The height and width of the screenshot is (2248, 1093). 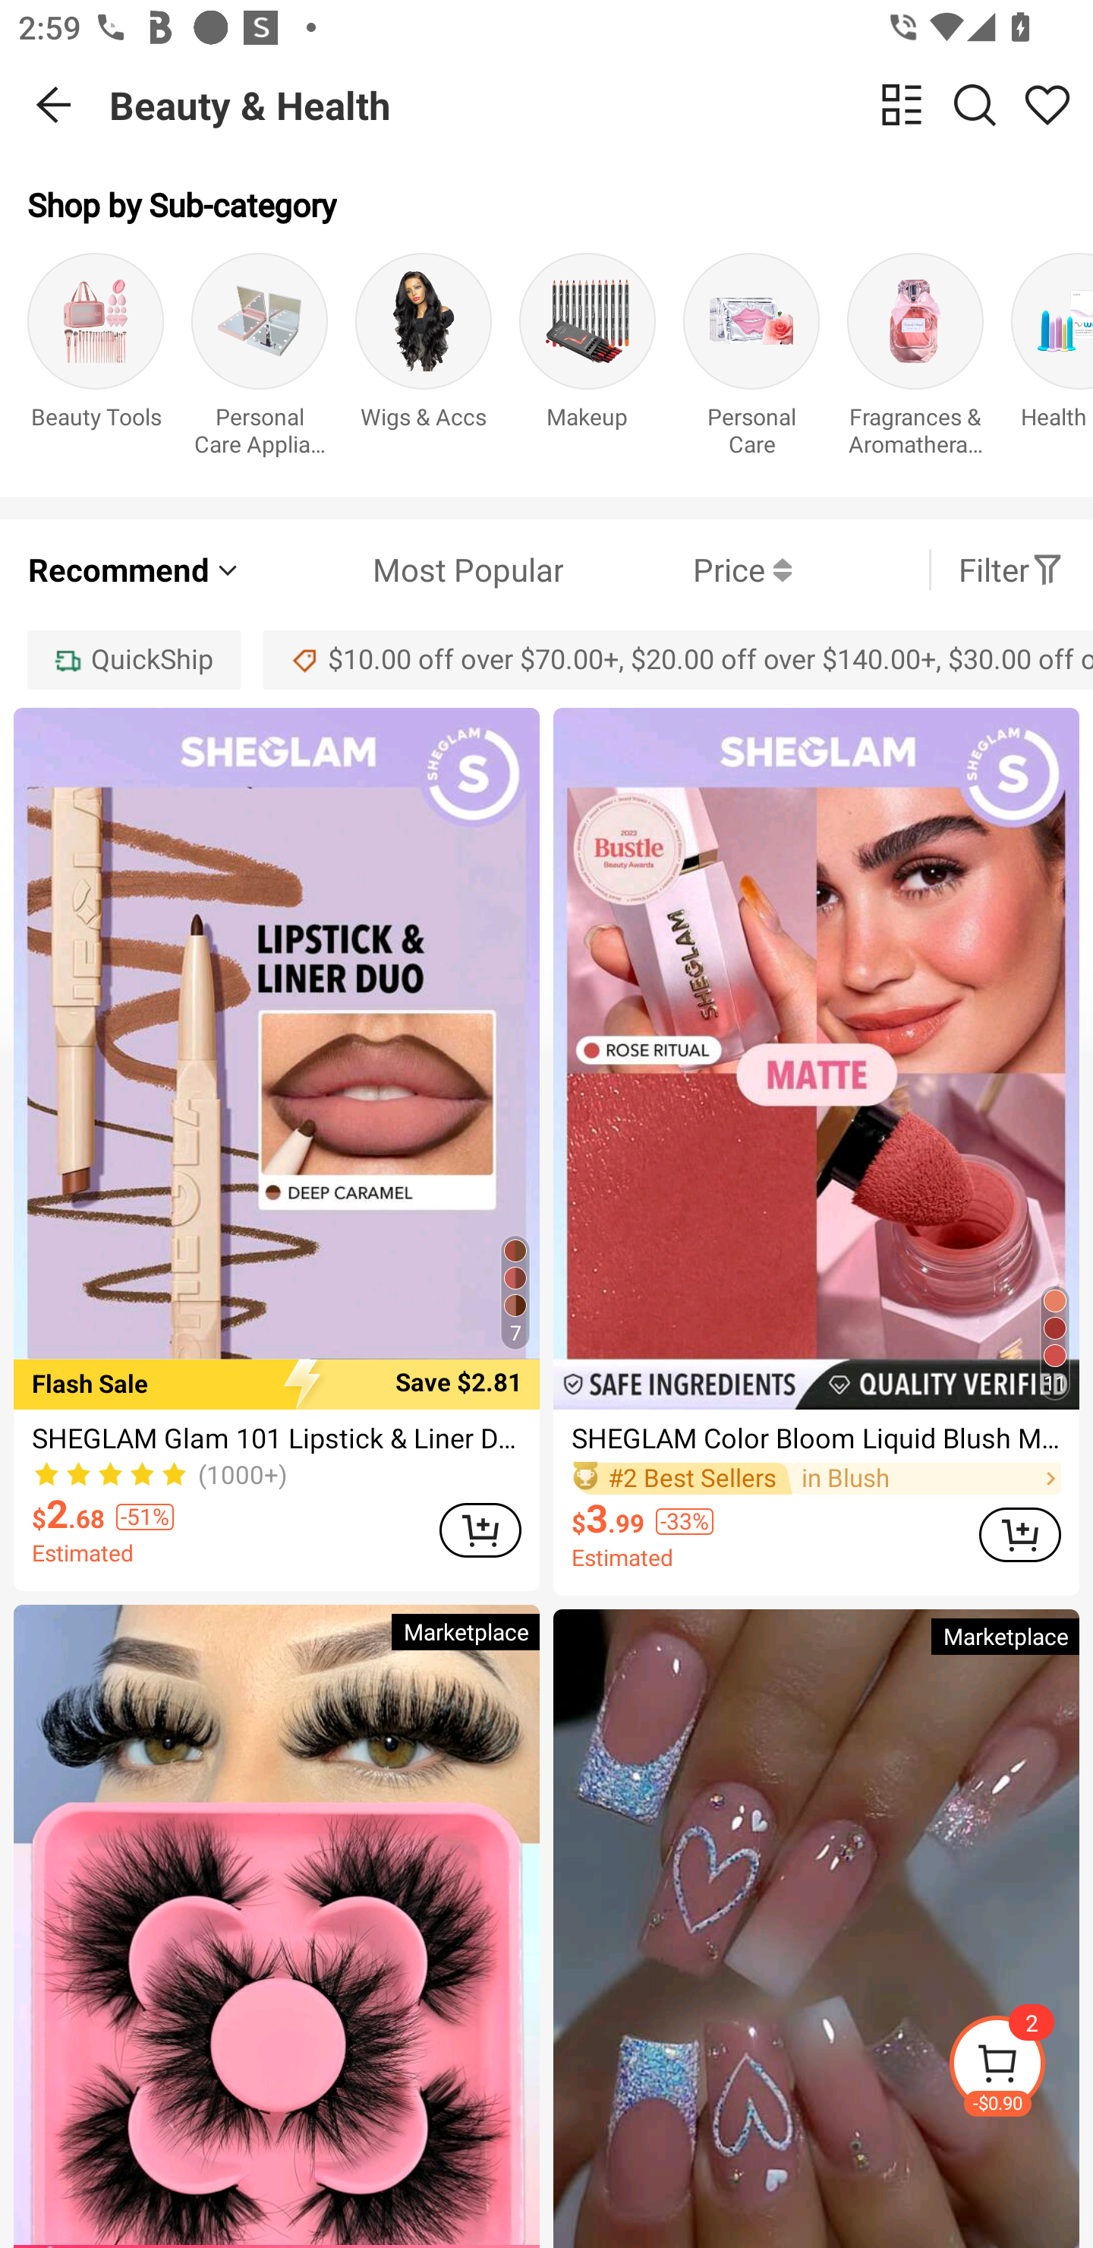 What do you see at coordinates (601, 105) in the screenshot?
I see `Beauty & Health change view Search Share` at bounding box center [601, 105].